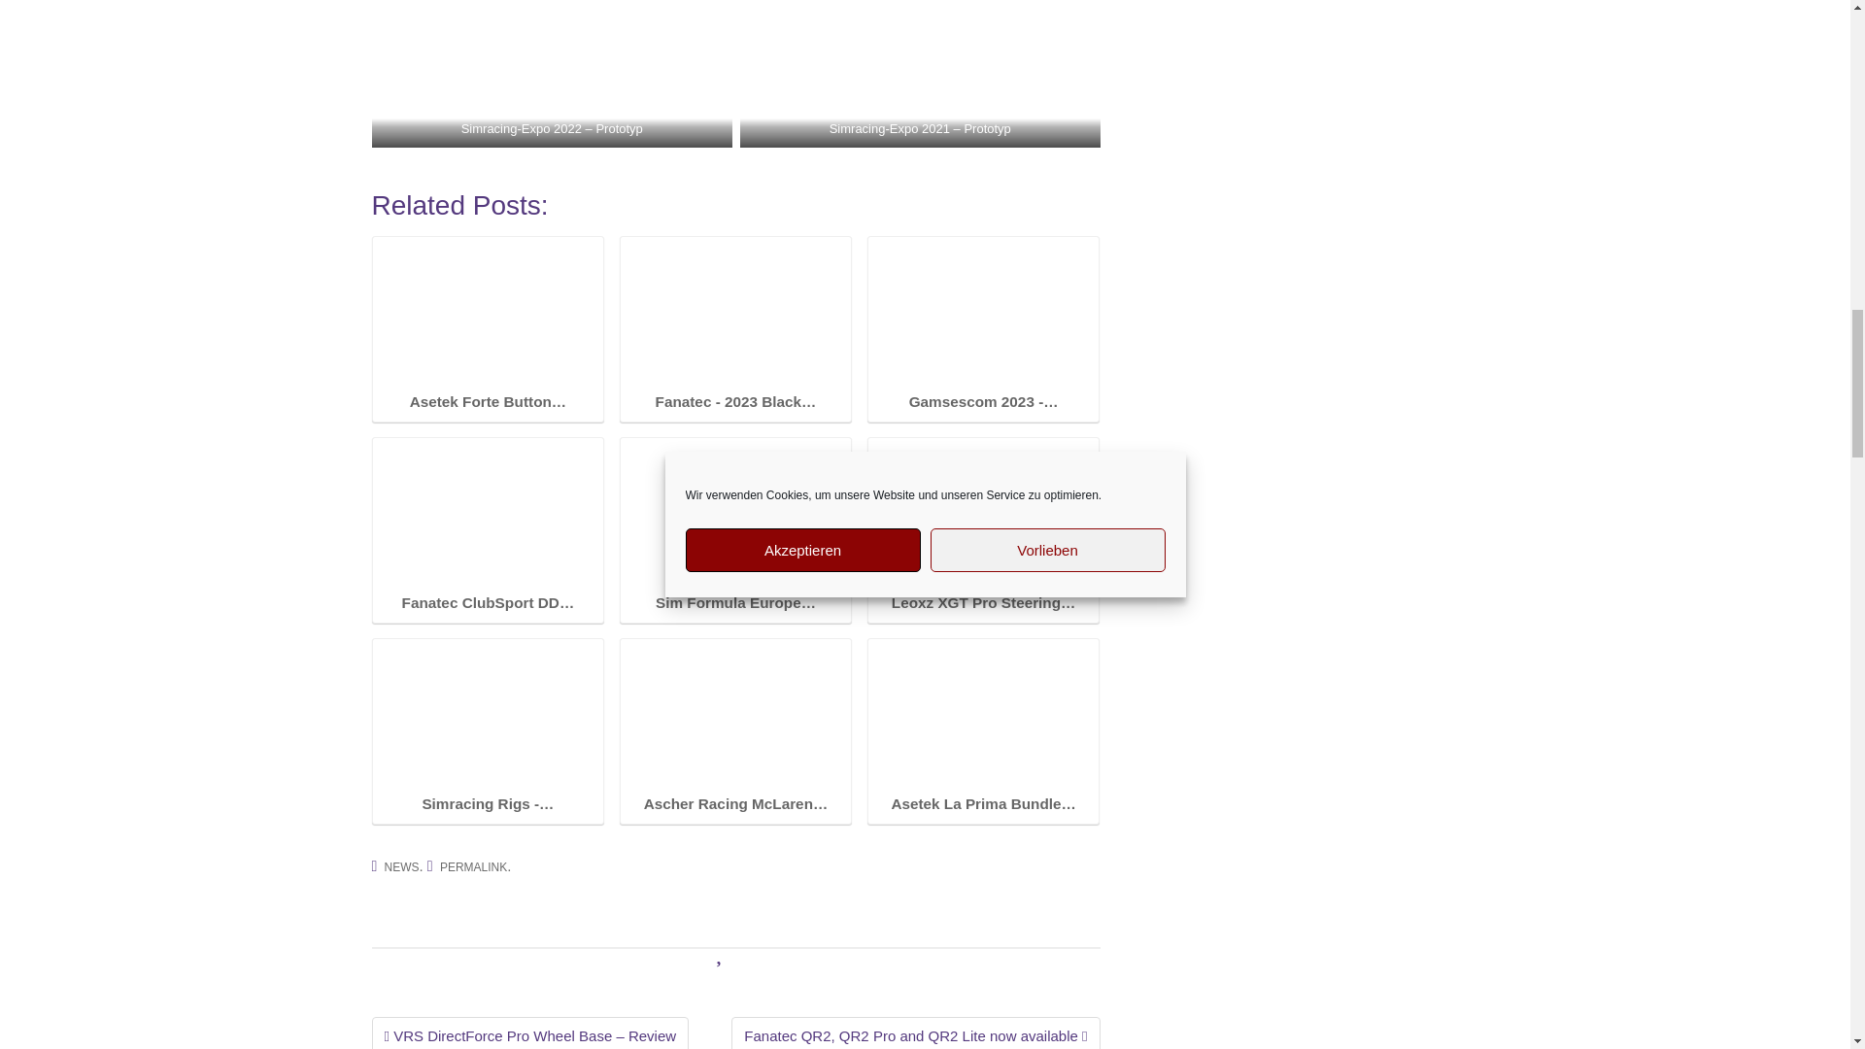 The image size is (1865, 1049). I want to click on Gamsescom 2023 - Pictures of the event, so click(984, 313).